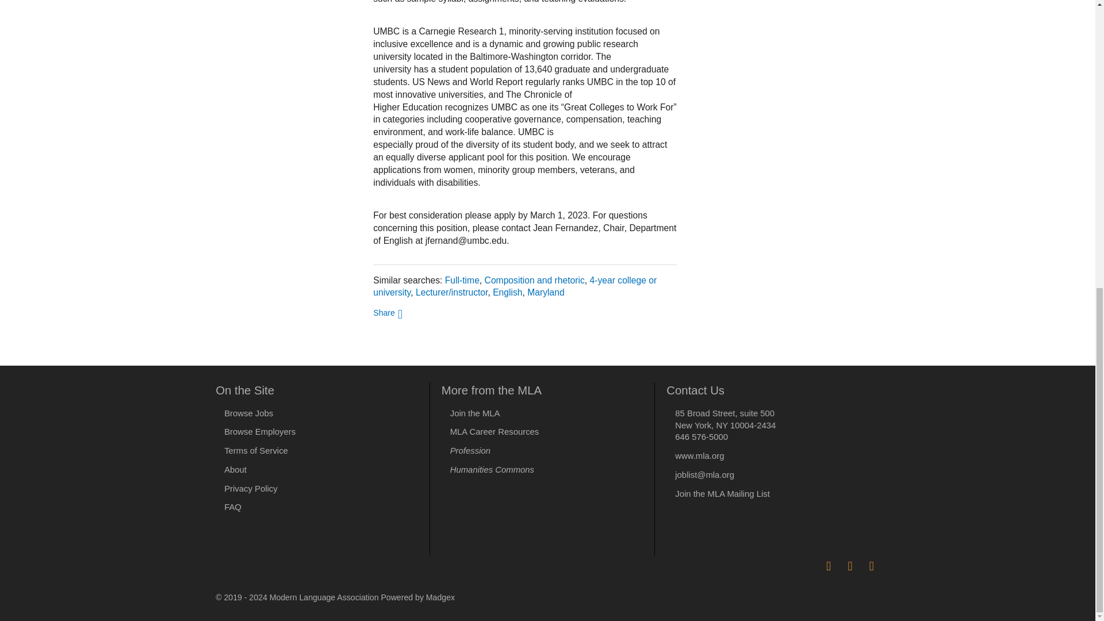 The image size is (1104, 621). What do you see at coordinates (388, 312) in the screenshot?
I see `Share` at bounding box center [388, 312].